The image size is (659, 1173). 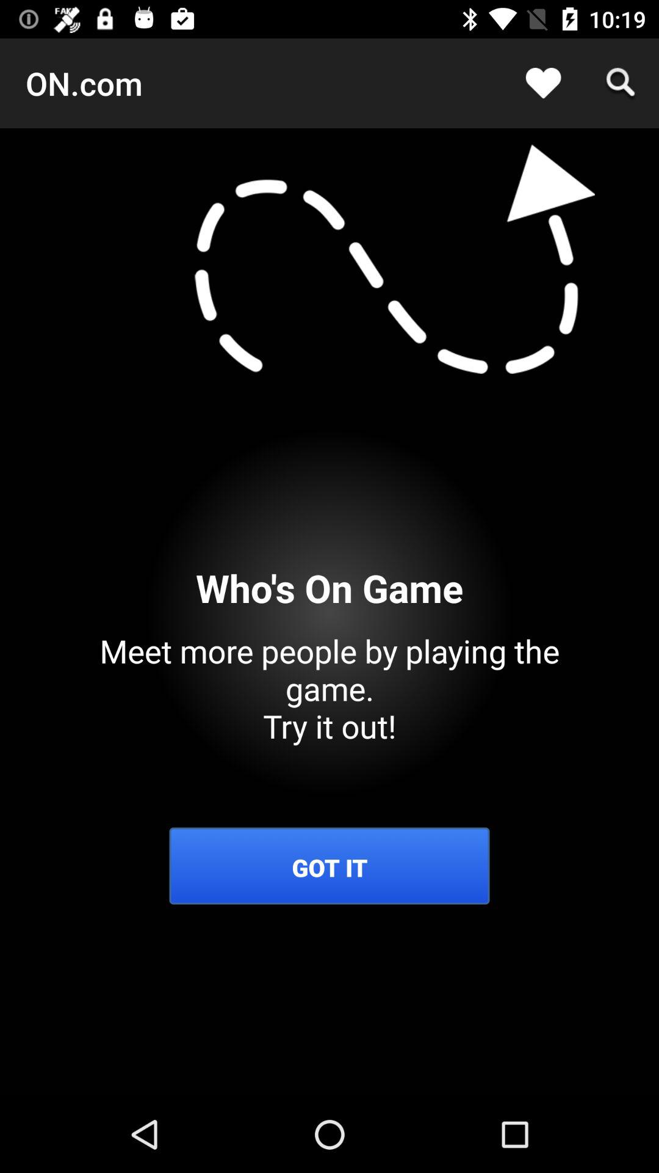 What do you see at coordinates (543, 83) in the screenshot?
I see `open app next to on.com icon` at bounding box center [543, 83].